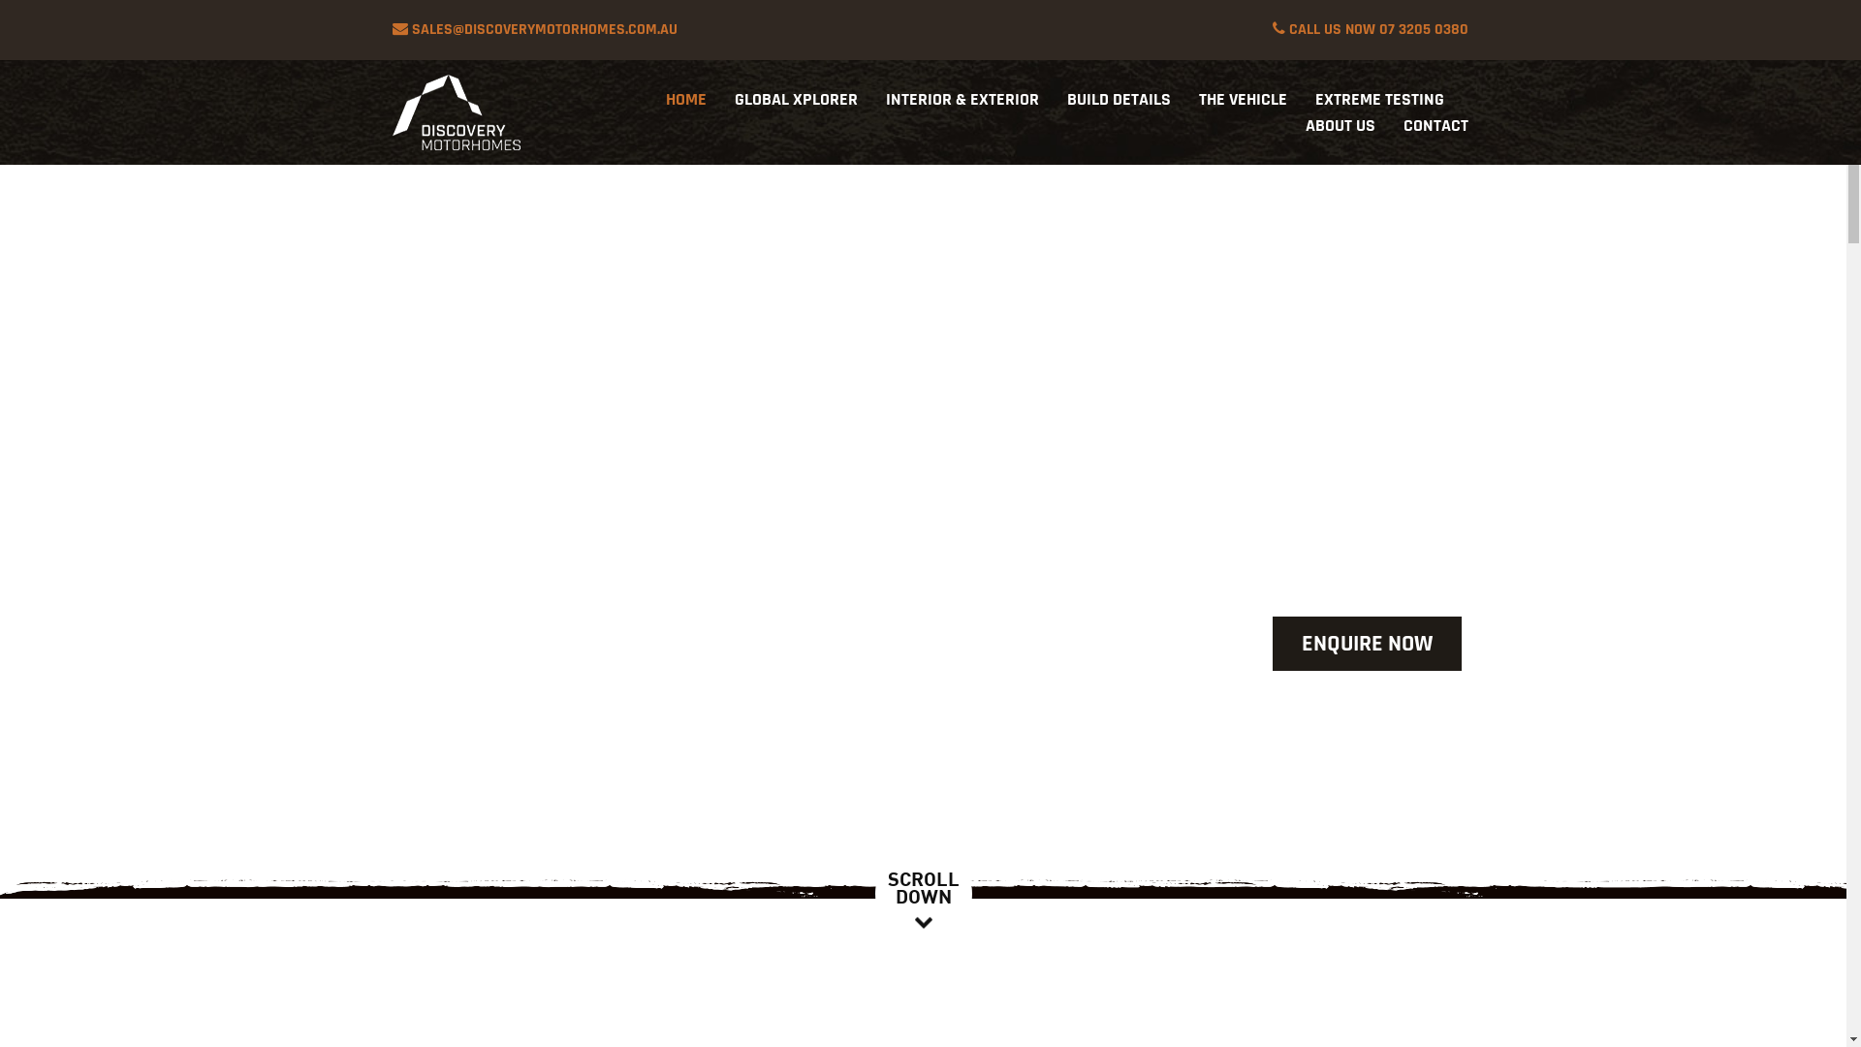  Describe the element at coordinates (535, 30) in the screenshot. I see `SALES@DISCOVERYMOTORHOMES.COM.AU` at that location.